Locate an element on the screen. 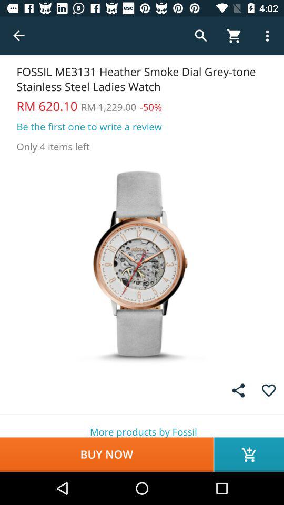  share icon is located at coordinates (238, 390).